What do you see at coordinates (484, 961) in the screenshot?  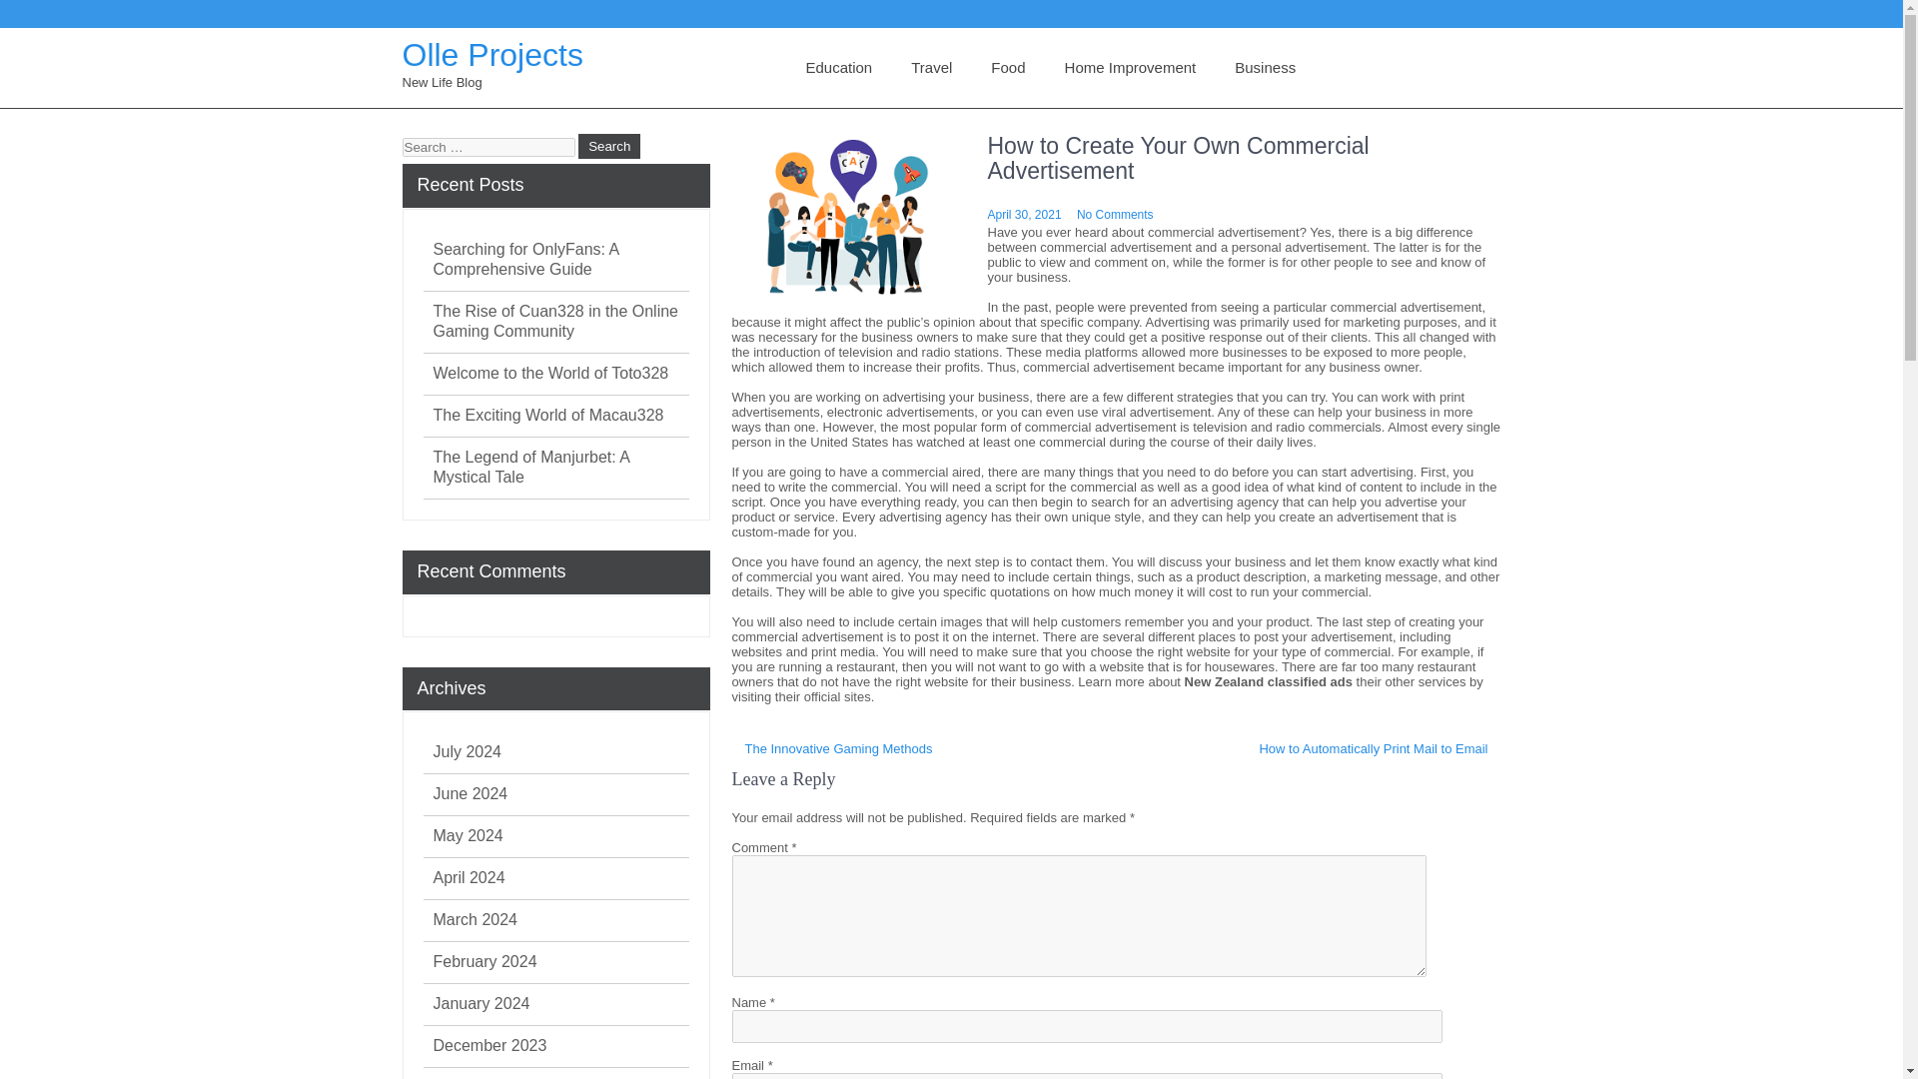 I see `February 2024` at bounding box center [484, 961].